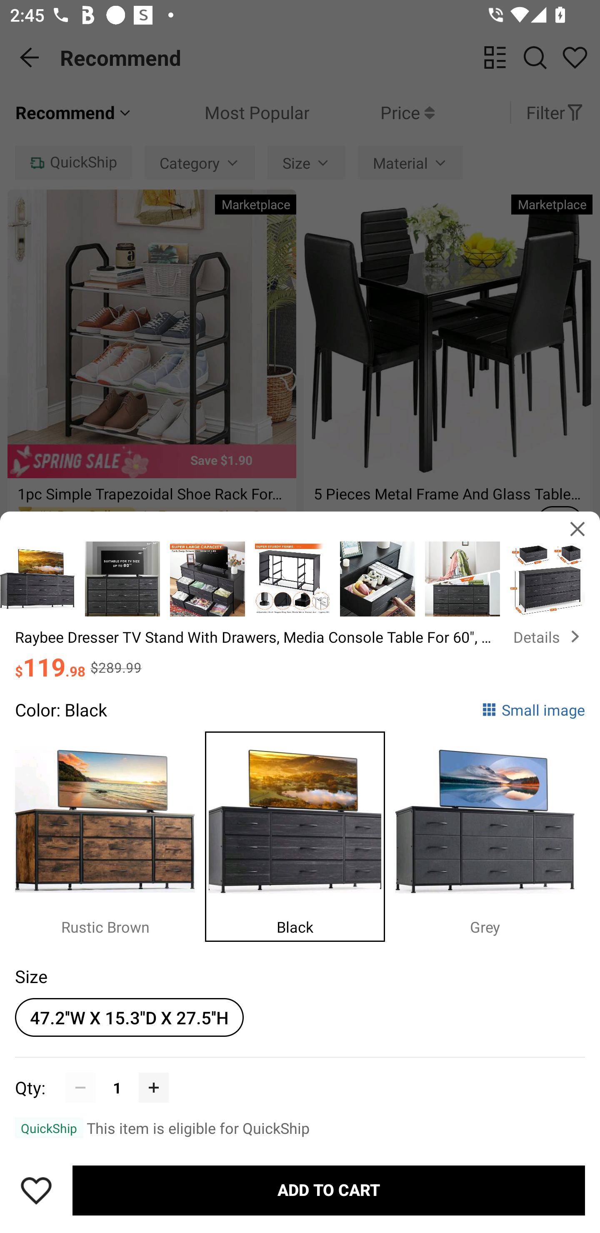 The height and width of the screenshot is (1233, 600). Describe the element at coordinates (490, 833) in the screenshot. I see `Grey` at that location.